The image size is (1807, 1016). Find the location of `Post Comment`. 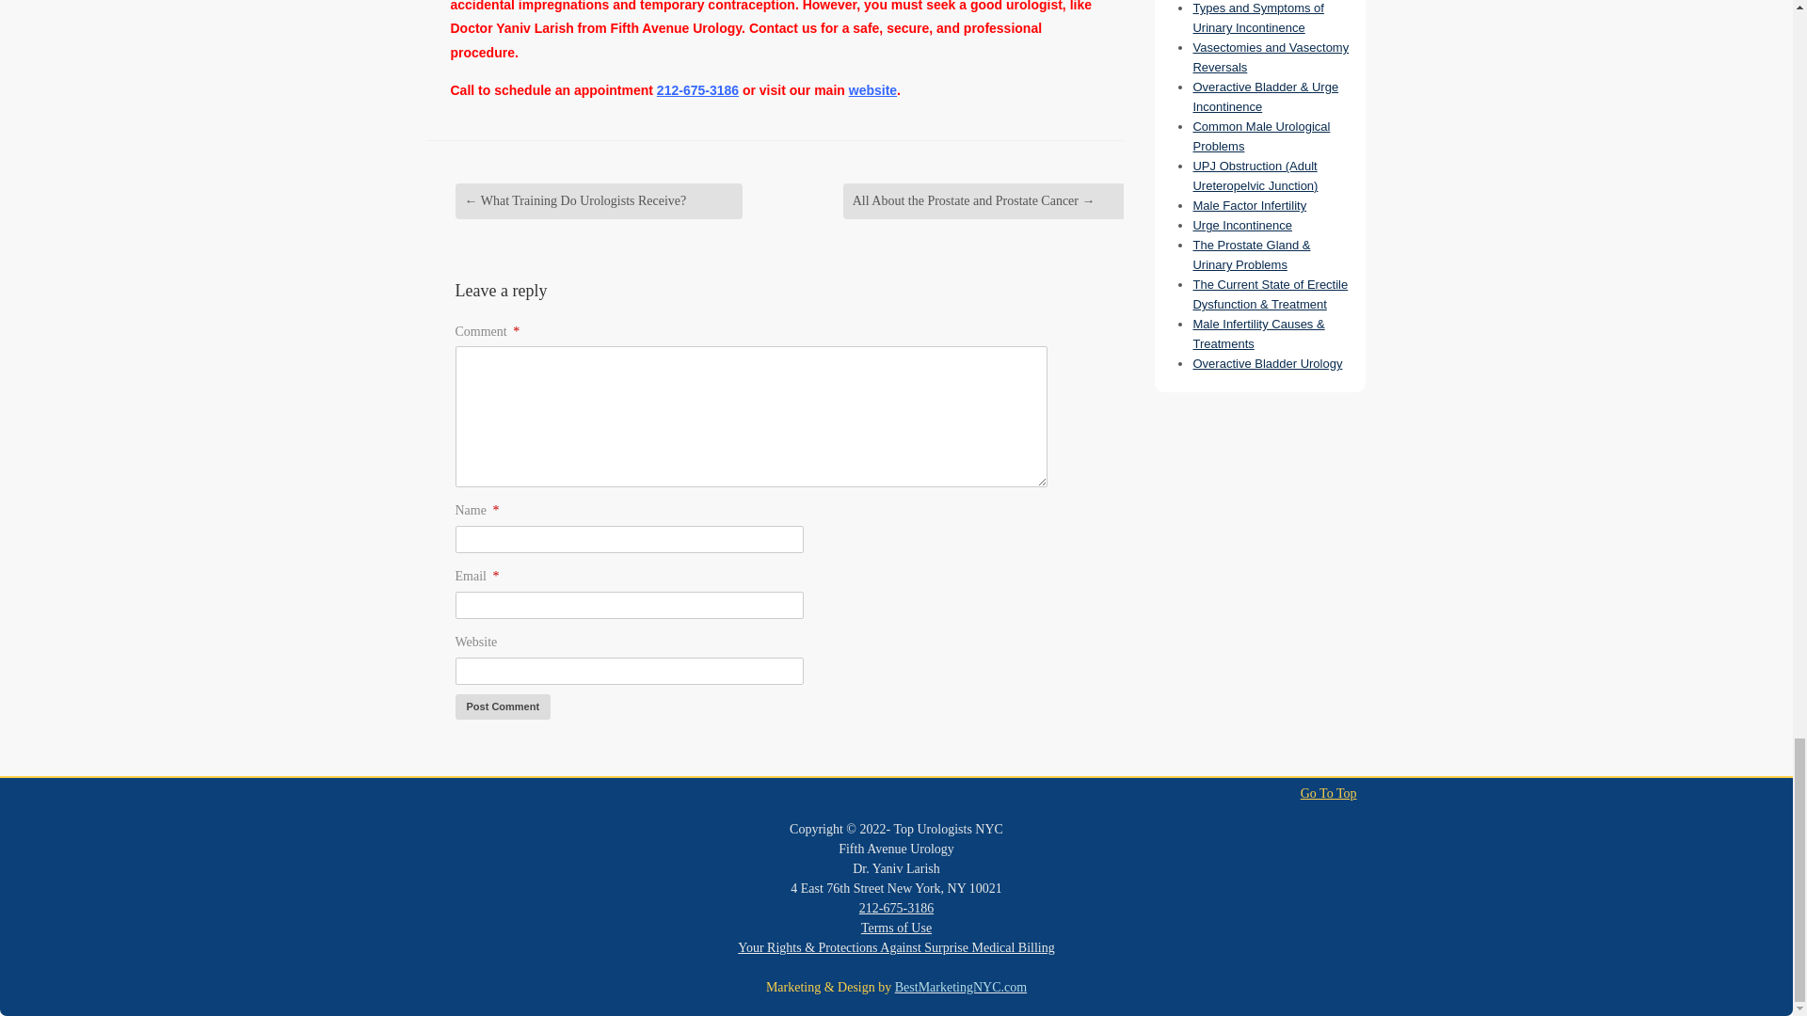

Post Comment is located at coordinates (503, 706).